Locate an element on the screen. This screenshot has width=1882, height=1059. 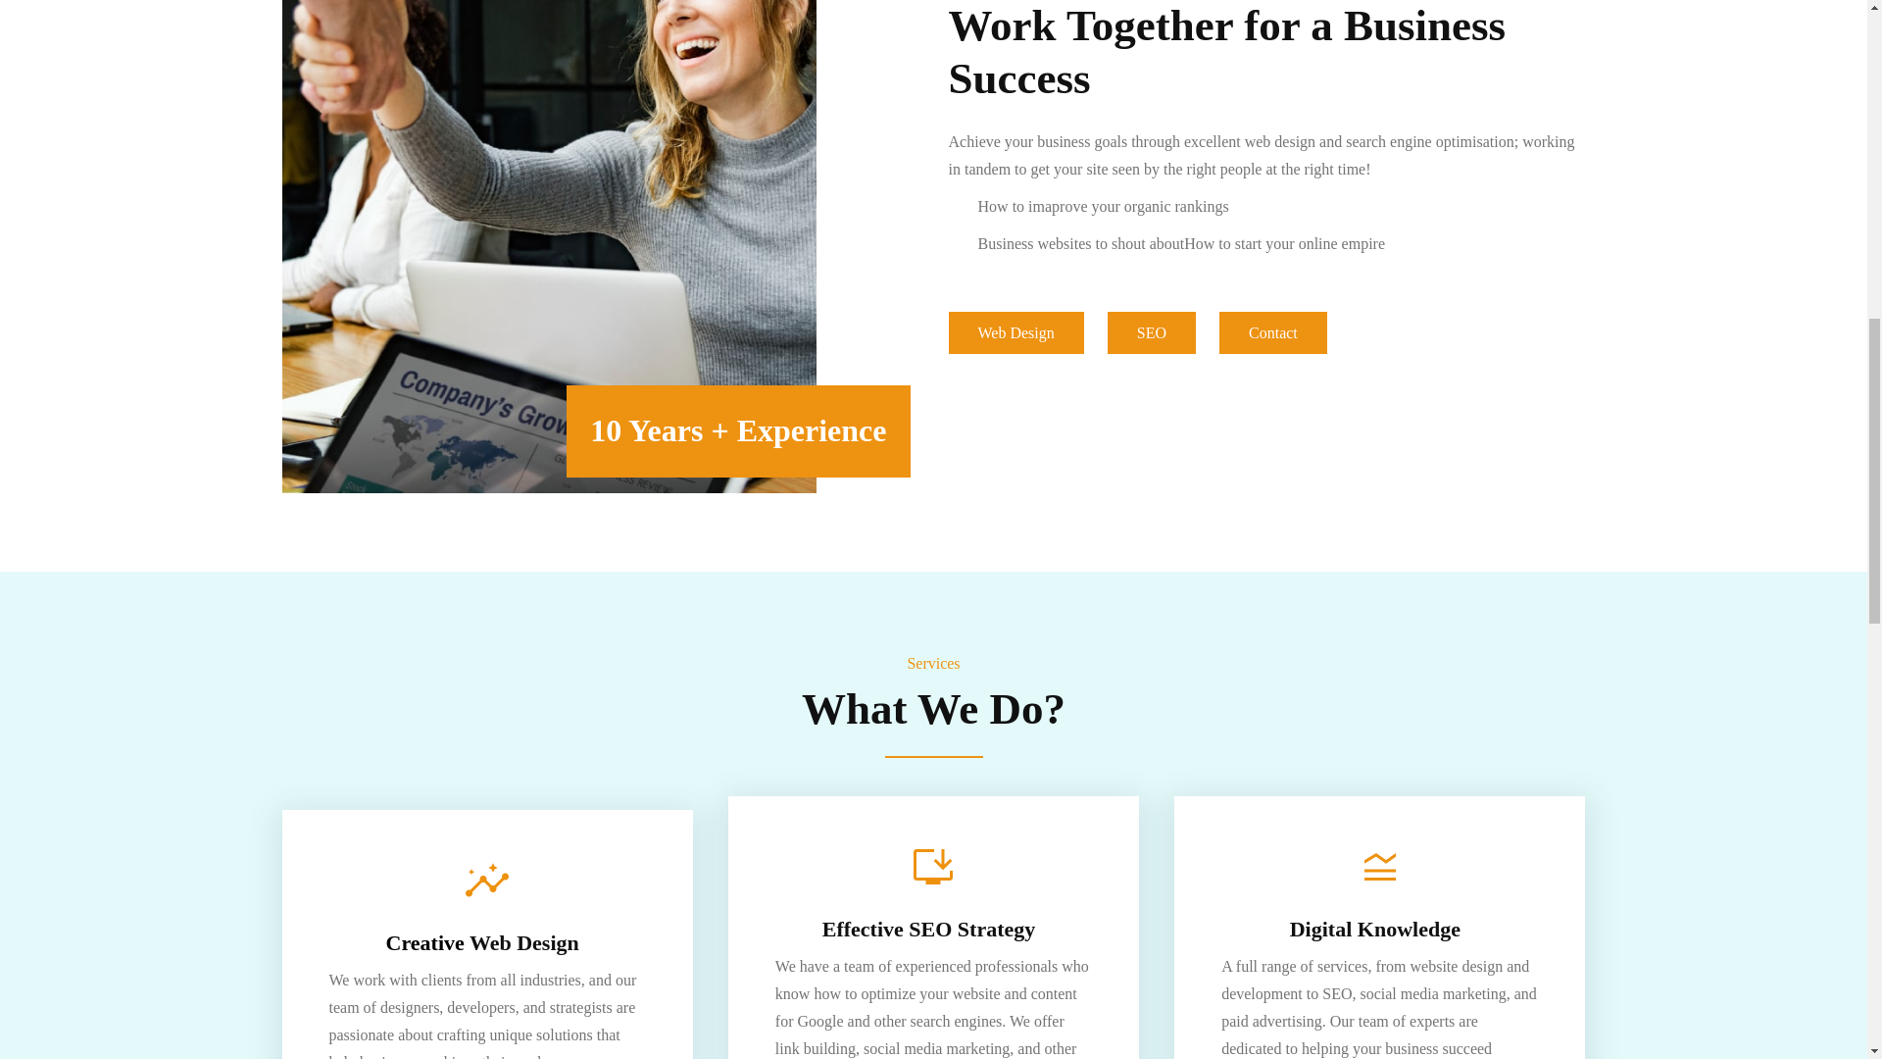
Web Design is located at coordinates (1015, 331).